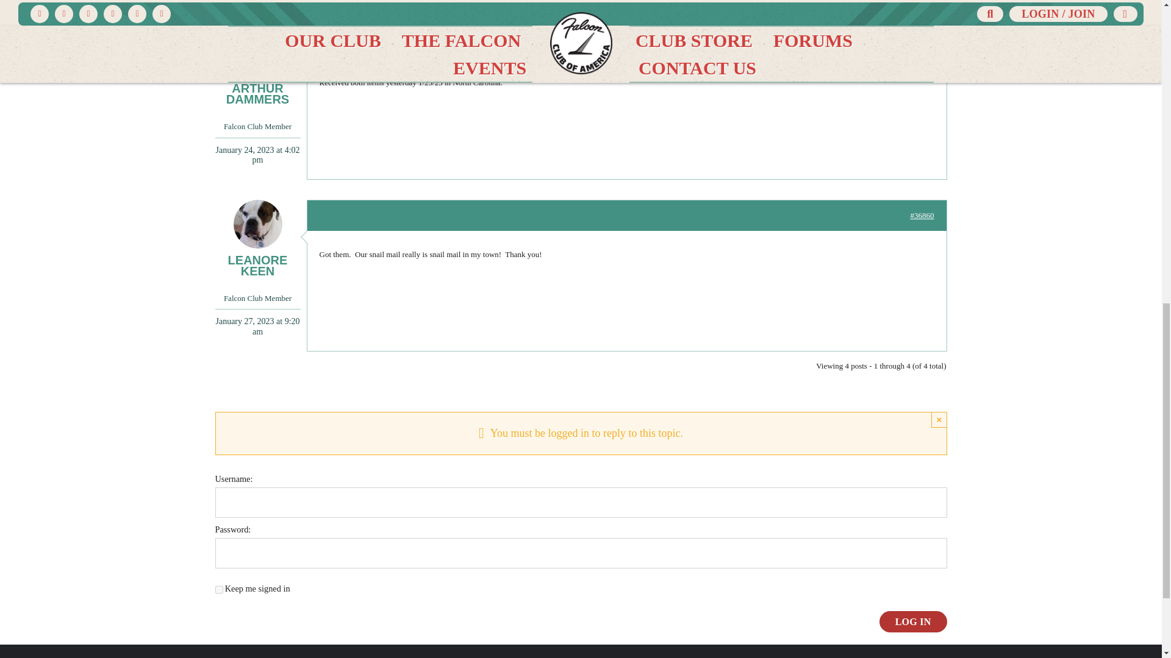 The width and height of the screenshot is (1171, 658). I want to click on View Arthur Dammers's profile, so click(257, 66).